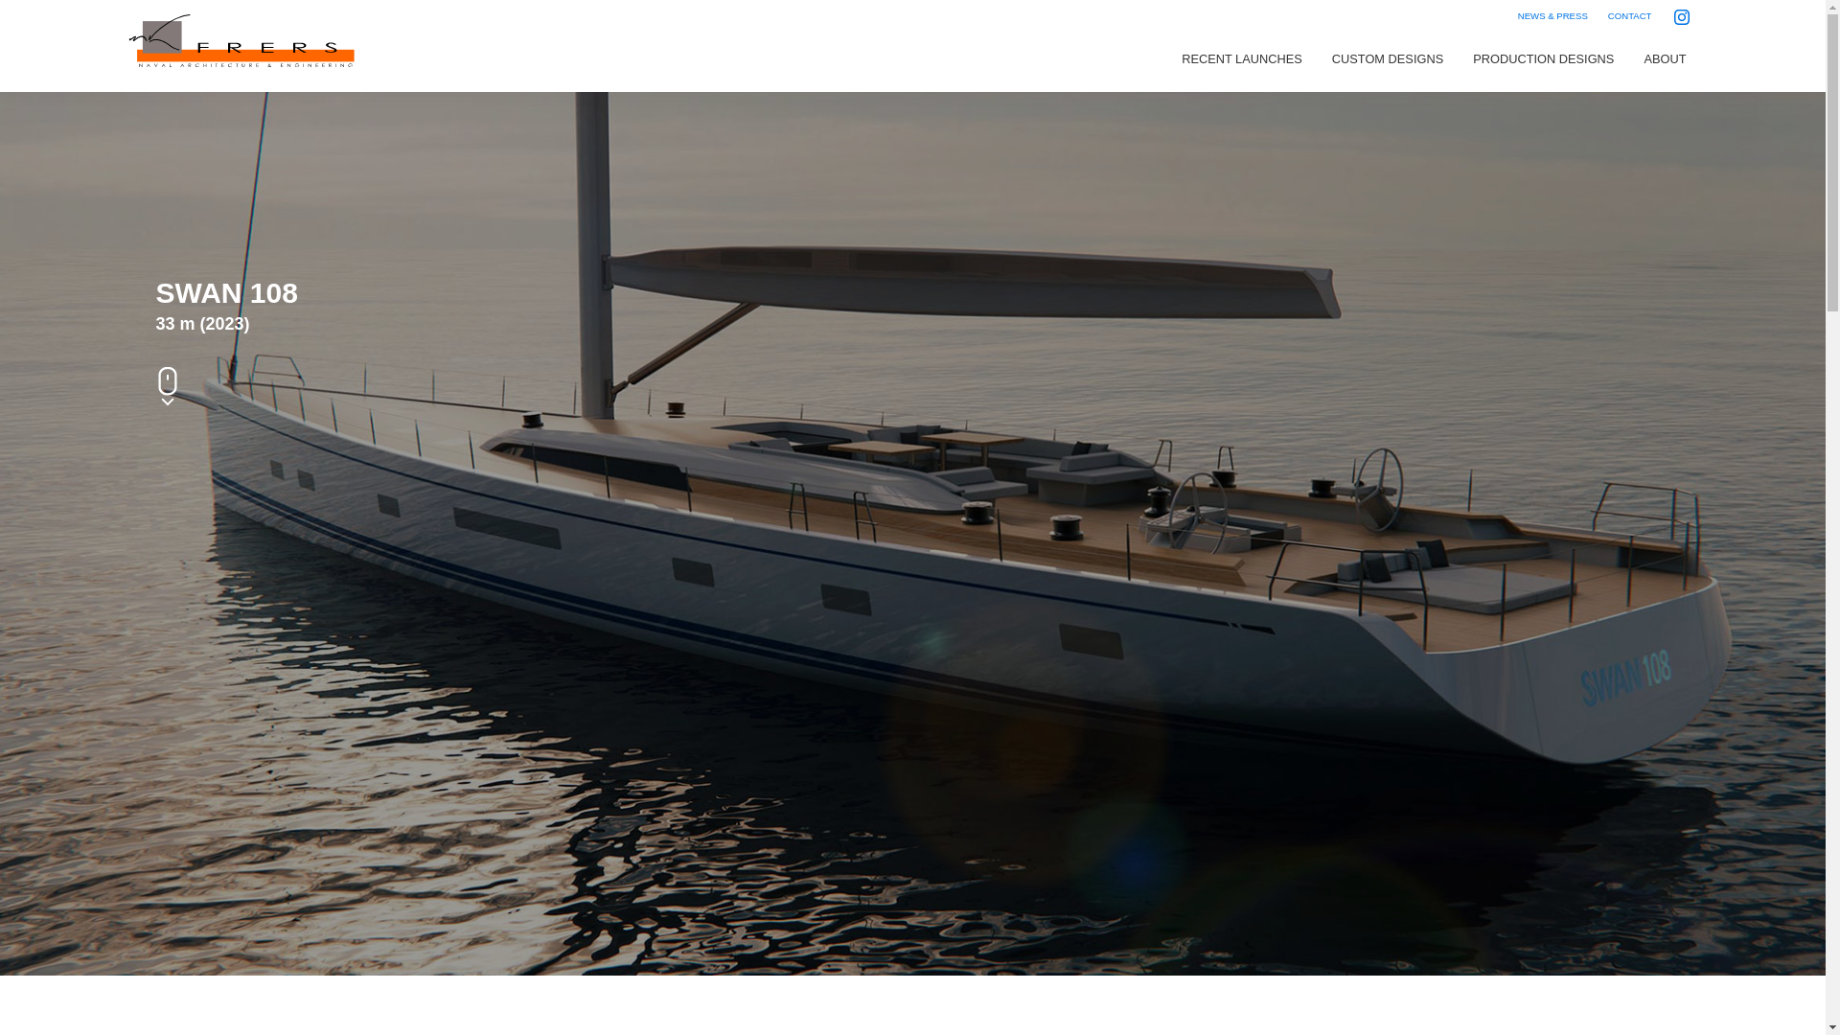 The height and width of the screenshot is (1035, 1840). I want to click on ABOUT, so click(1664, 59).